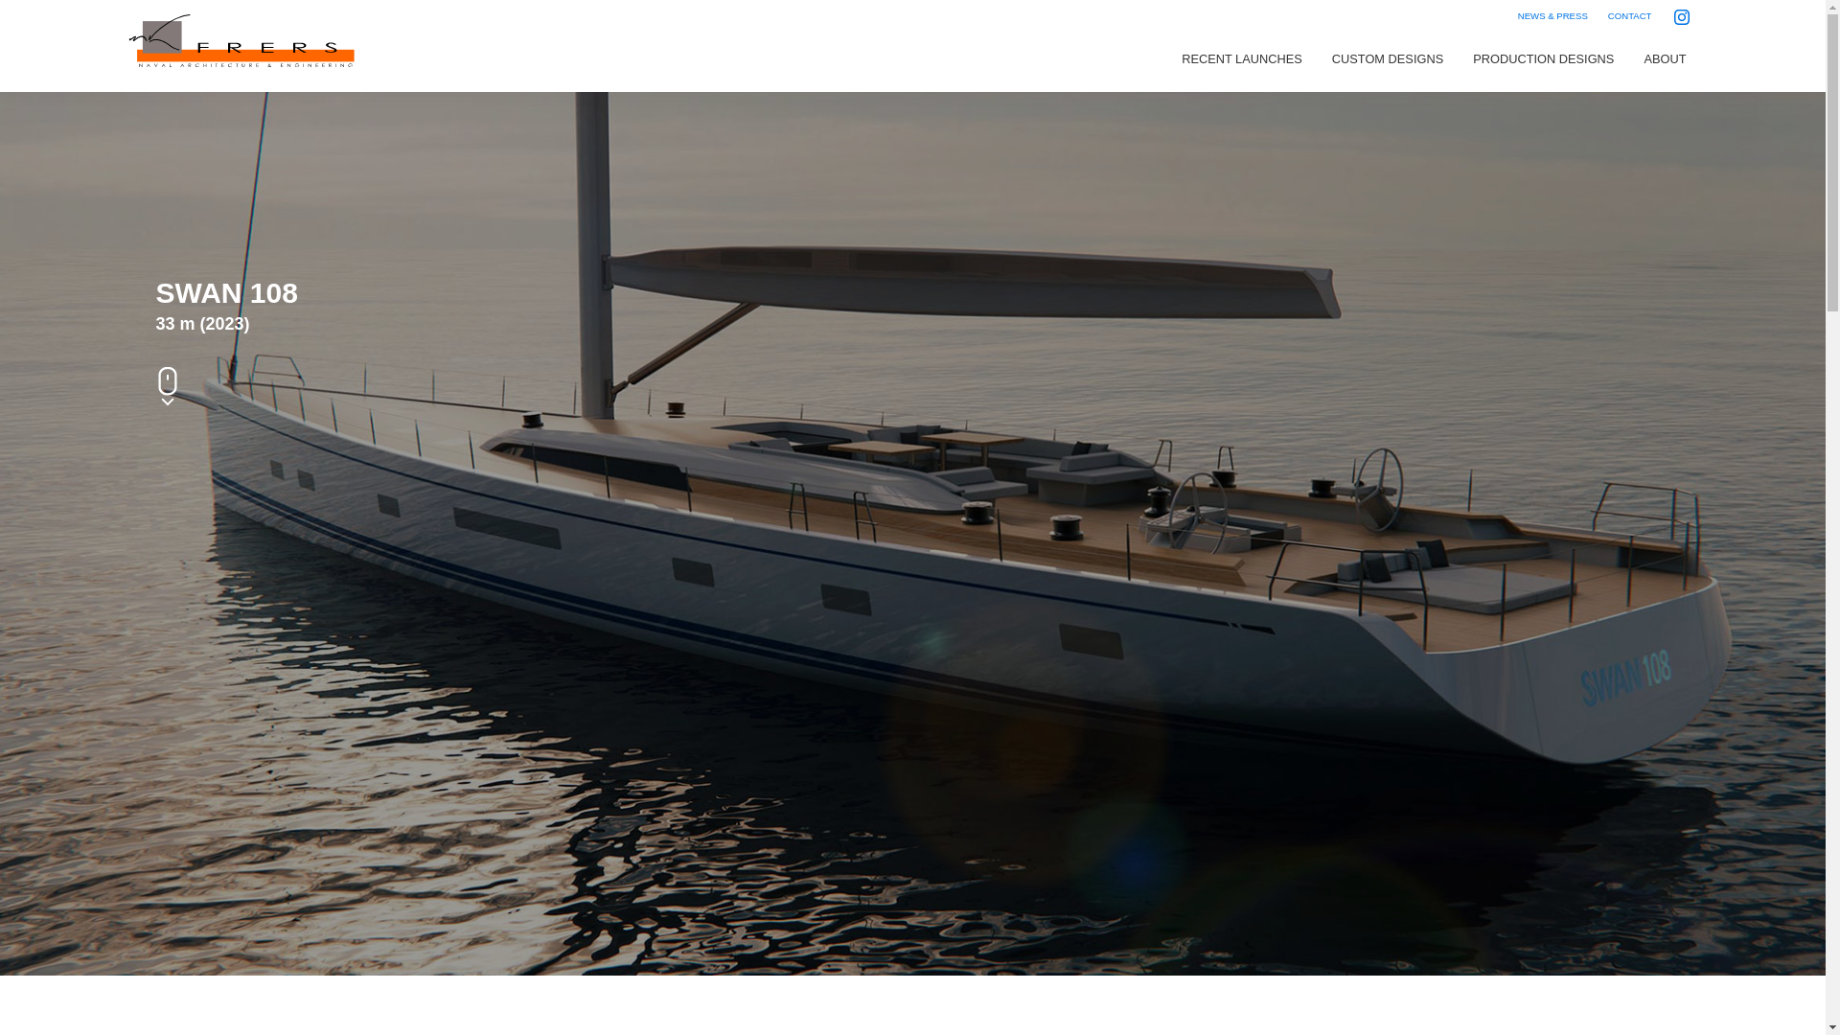 The height and width of the screenshot is (1035, 1840). I want to click on ABOUT, so click(1664, 59).